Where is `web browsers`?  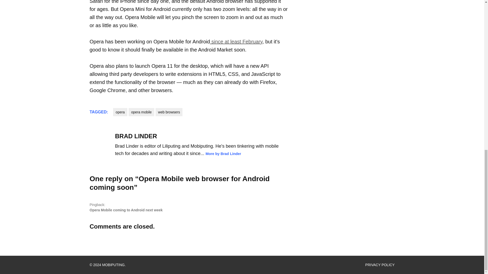 web browsers is located at coordinates (169, 112).